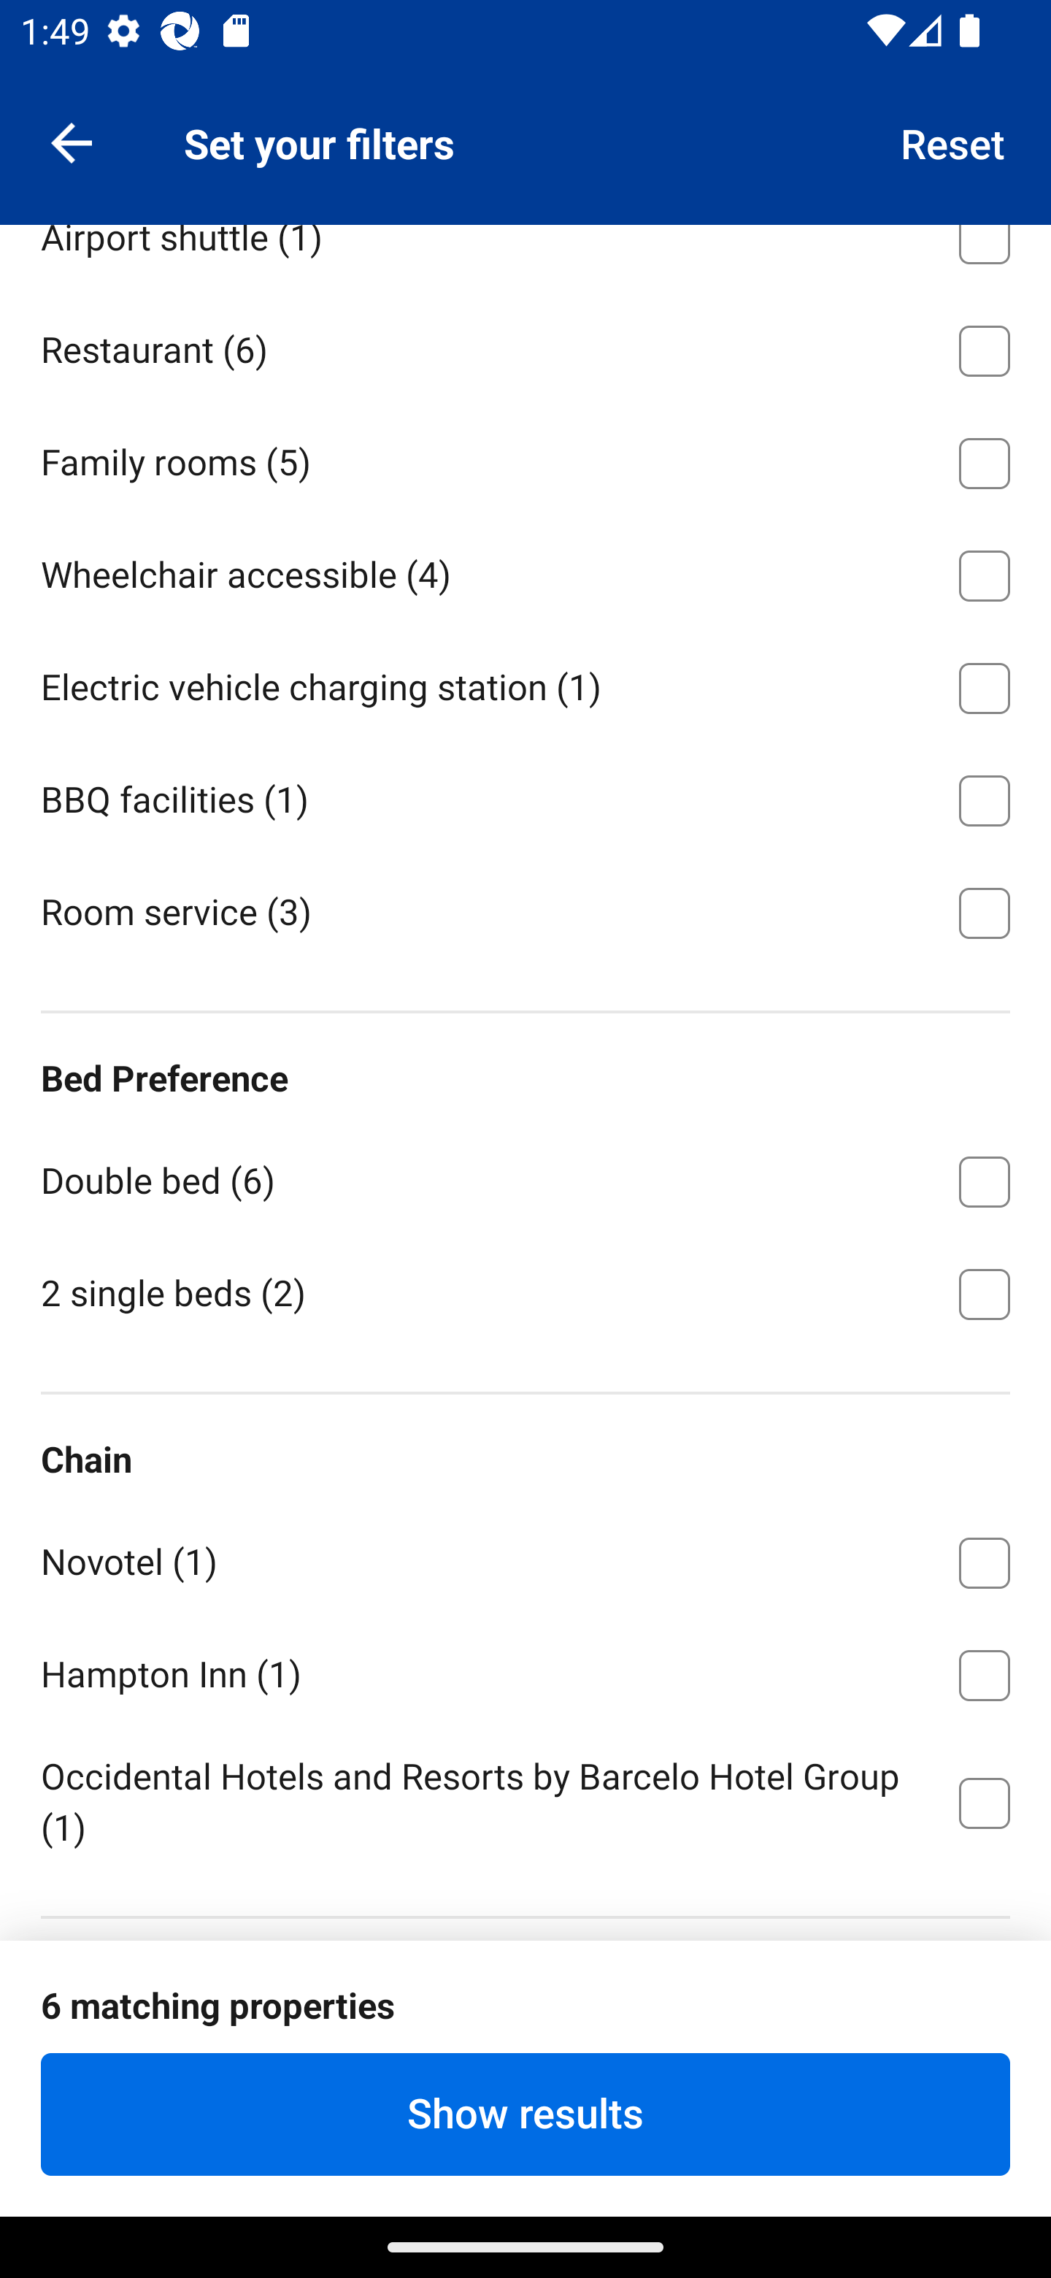  Describe the element at coordinates (525, 257) in the screenshot. I see `Airport shuttle ⁦(1)` at that location.